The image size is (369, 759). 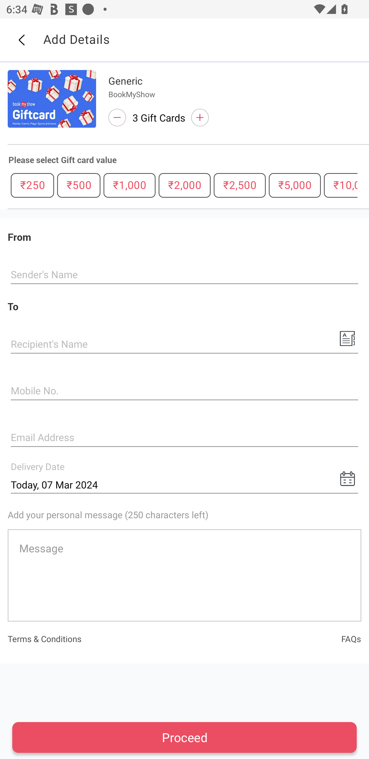 I want to click on ₹500, so click(x=79, y=185).